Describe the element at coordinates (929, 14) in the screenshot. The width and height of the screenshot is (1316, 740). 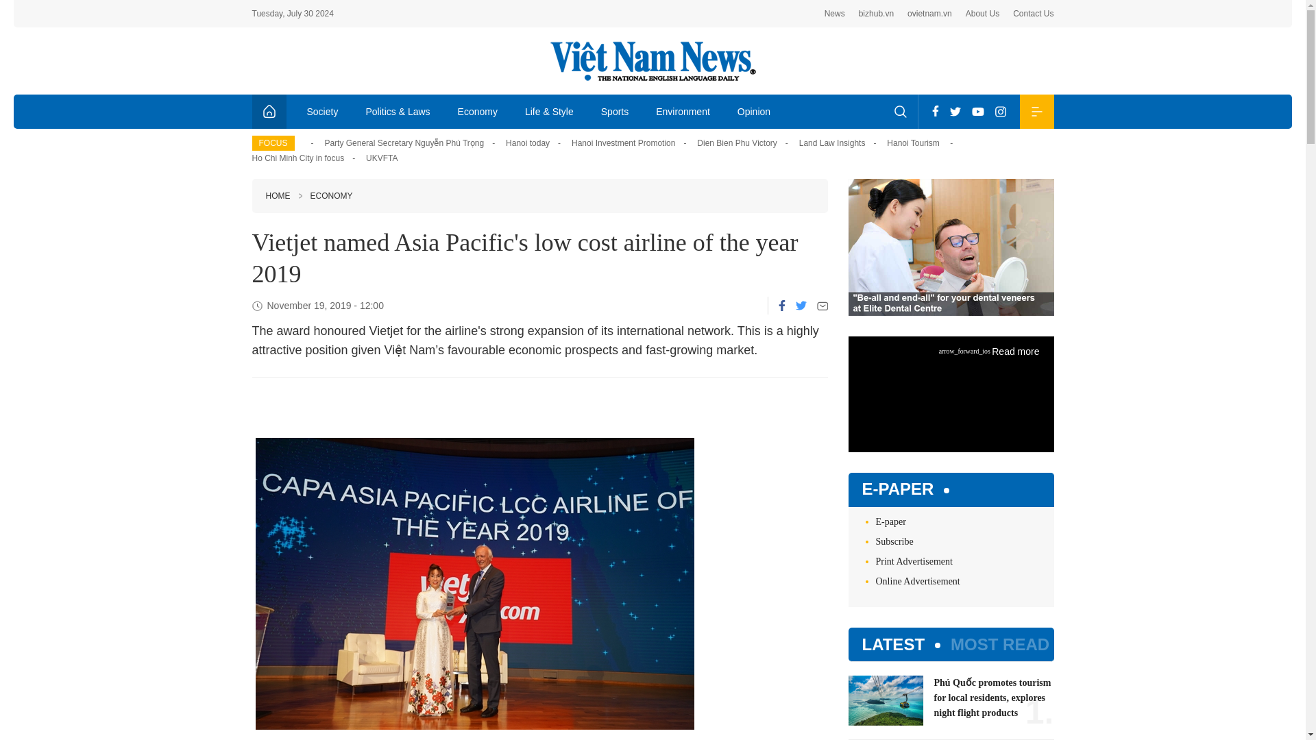
I see `ovietnam.vn` at that location.